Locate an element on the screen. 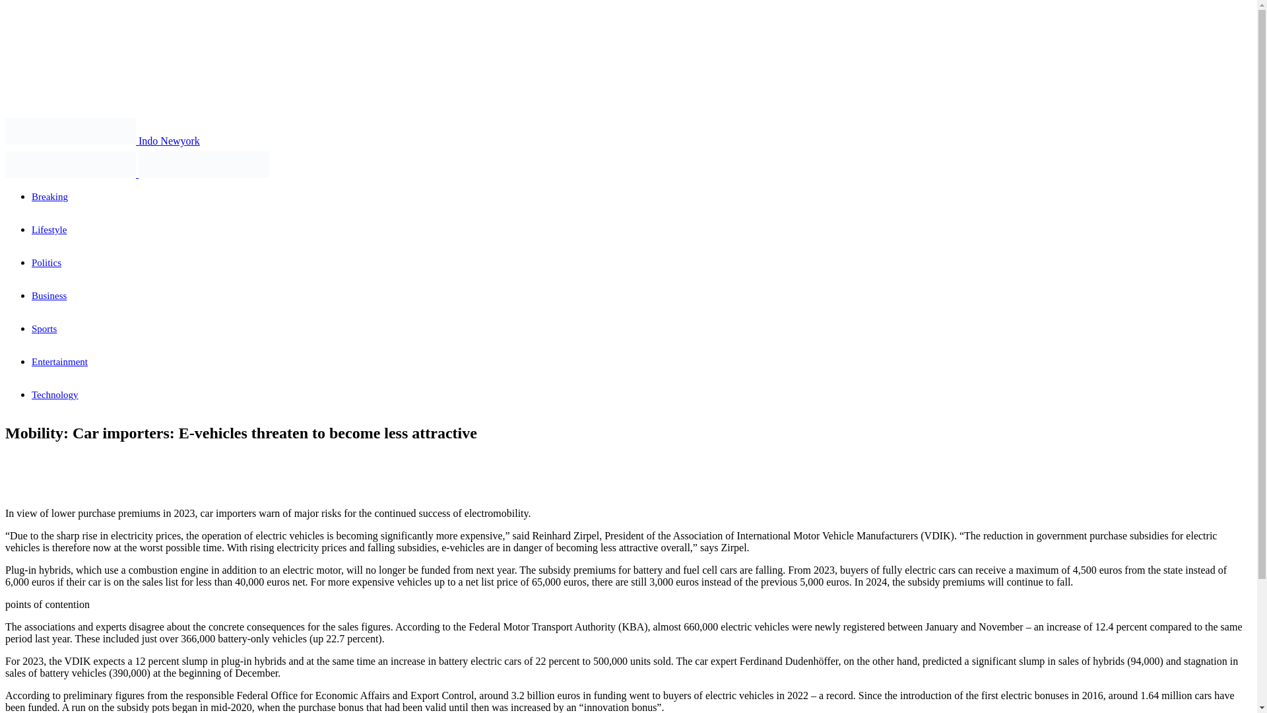 This screenshot has height=713, width=1267. Sports is located at coordinates (44, 329).